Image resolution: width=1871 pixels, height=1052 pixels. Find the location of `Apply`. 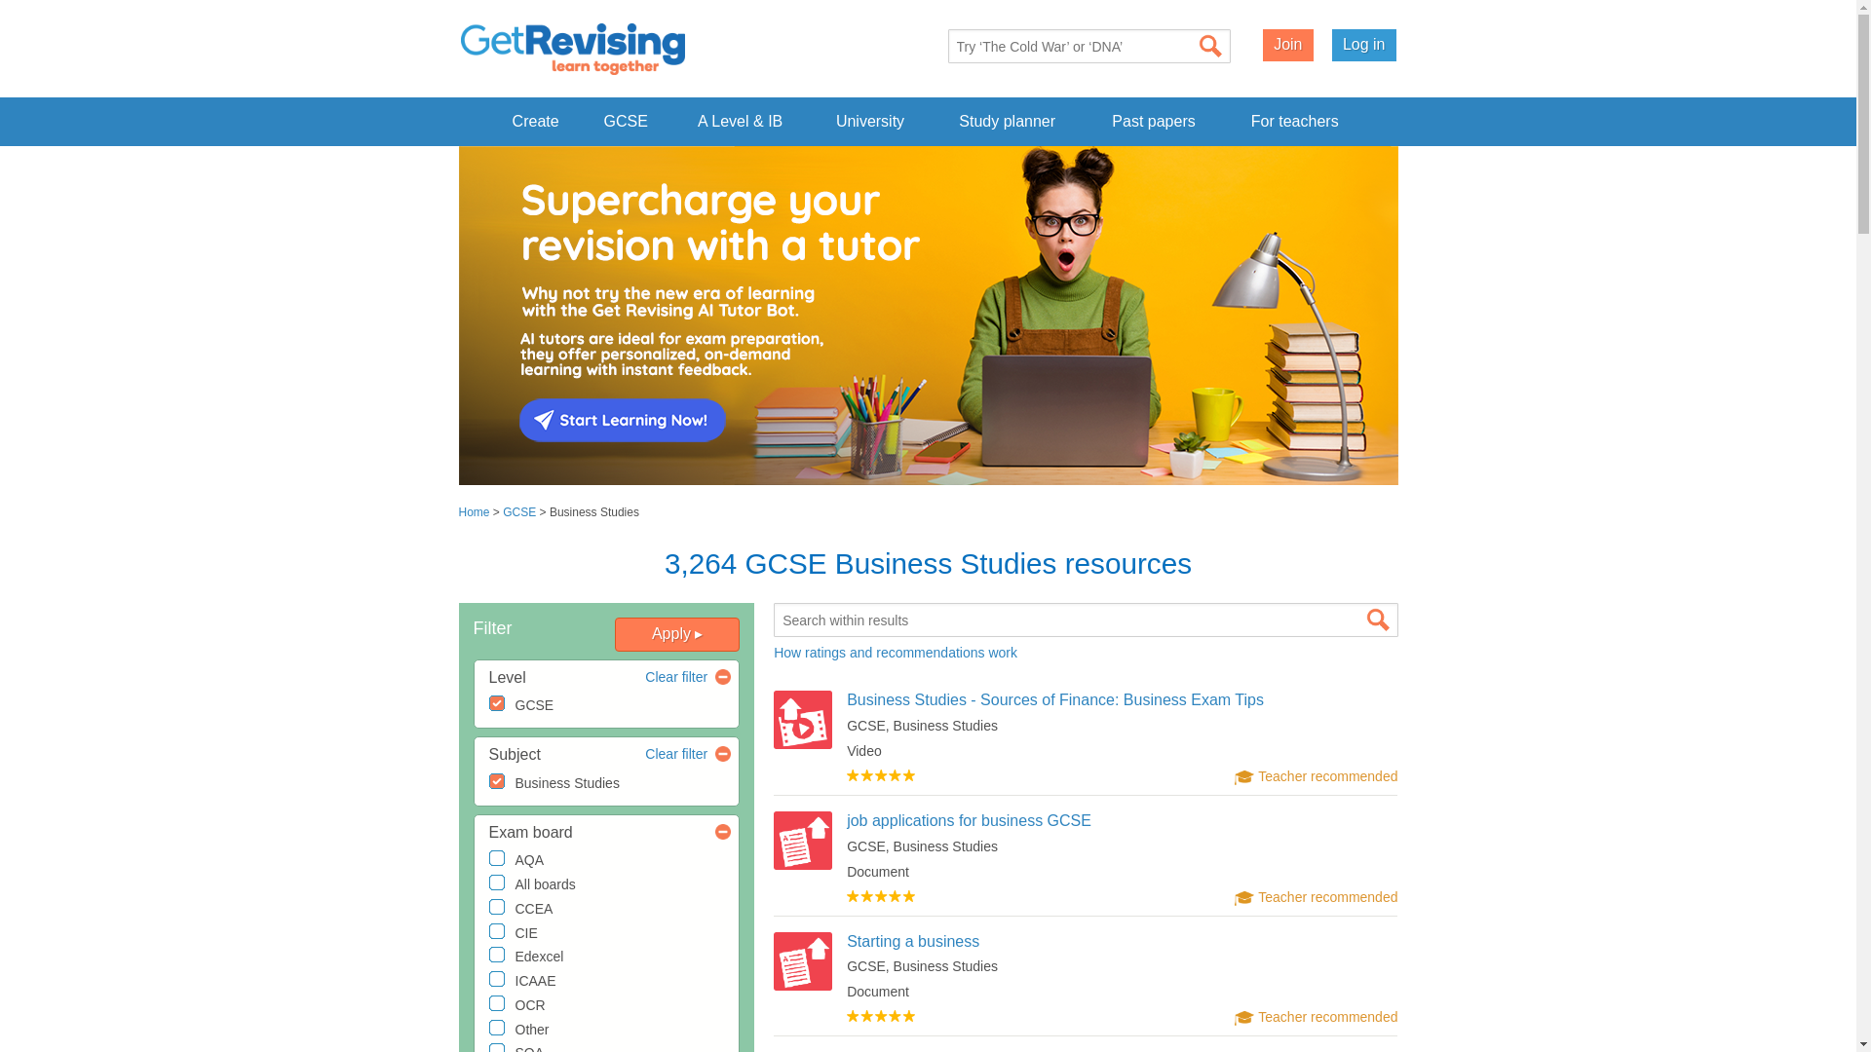

Apply is located at coordinates (676, 633).